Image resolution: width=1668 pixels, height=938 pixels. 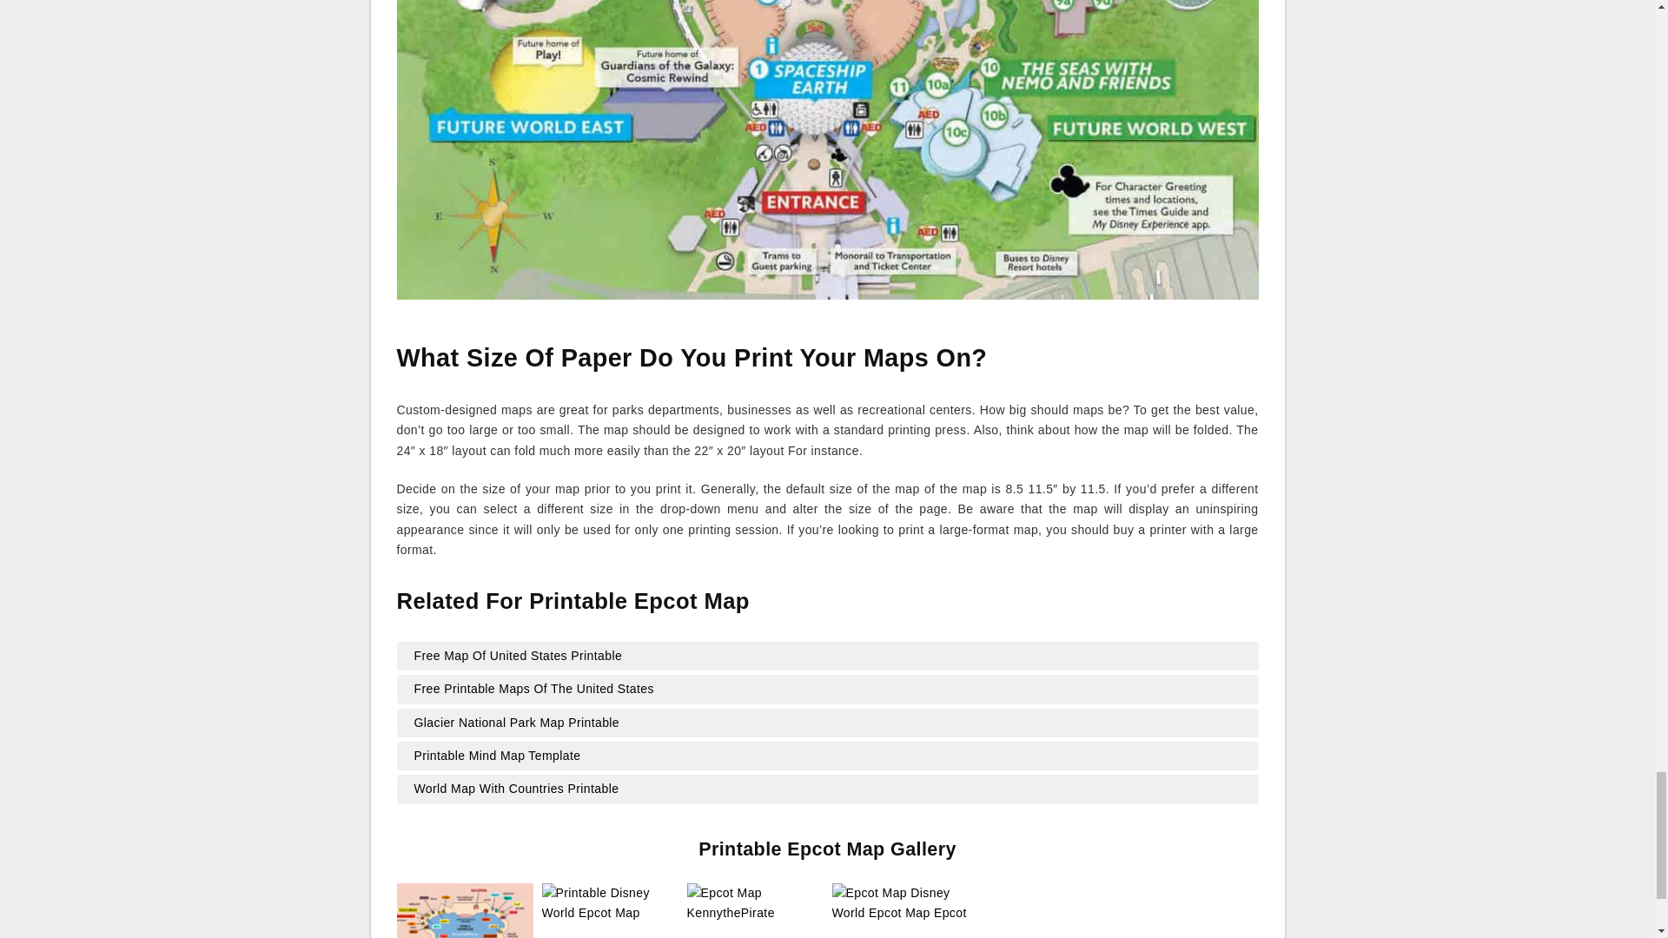 I want to click on Free Printable Maps Of The United States, so click(x=827, y=688).